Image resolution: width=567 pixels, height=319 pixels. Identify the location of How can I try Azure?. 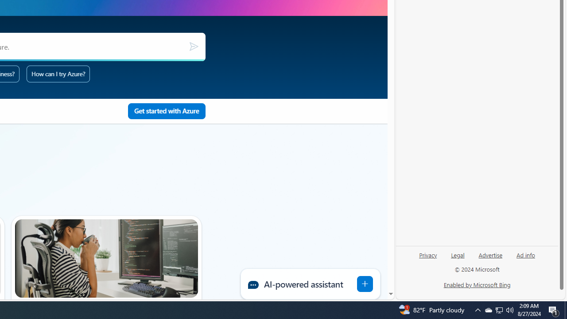
(58, 74).